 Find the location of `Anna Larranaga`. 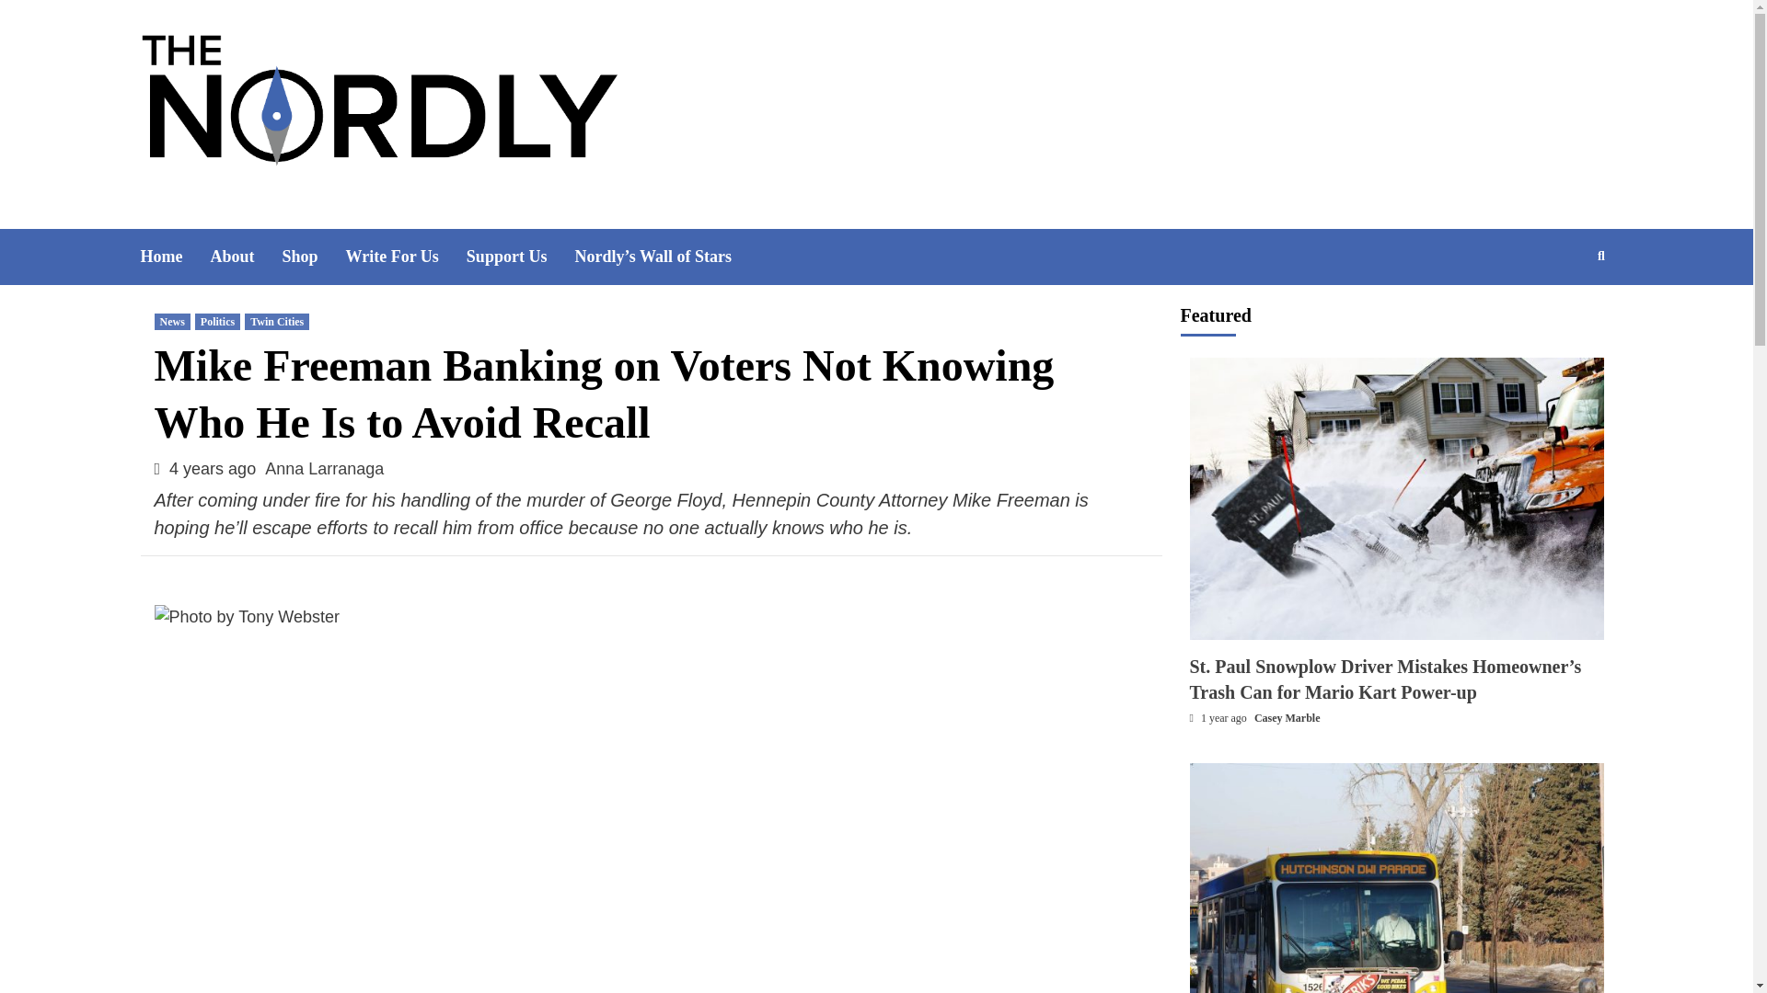

Anna Larranaga is located at coordinates (324, 469).